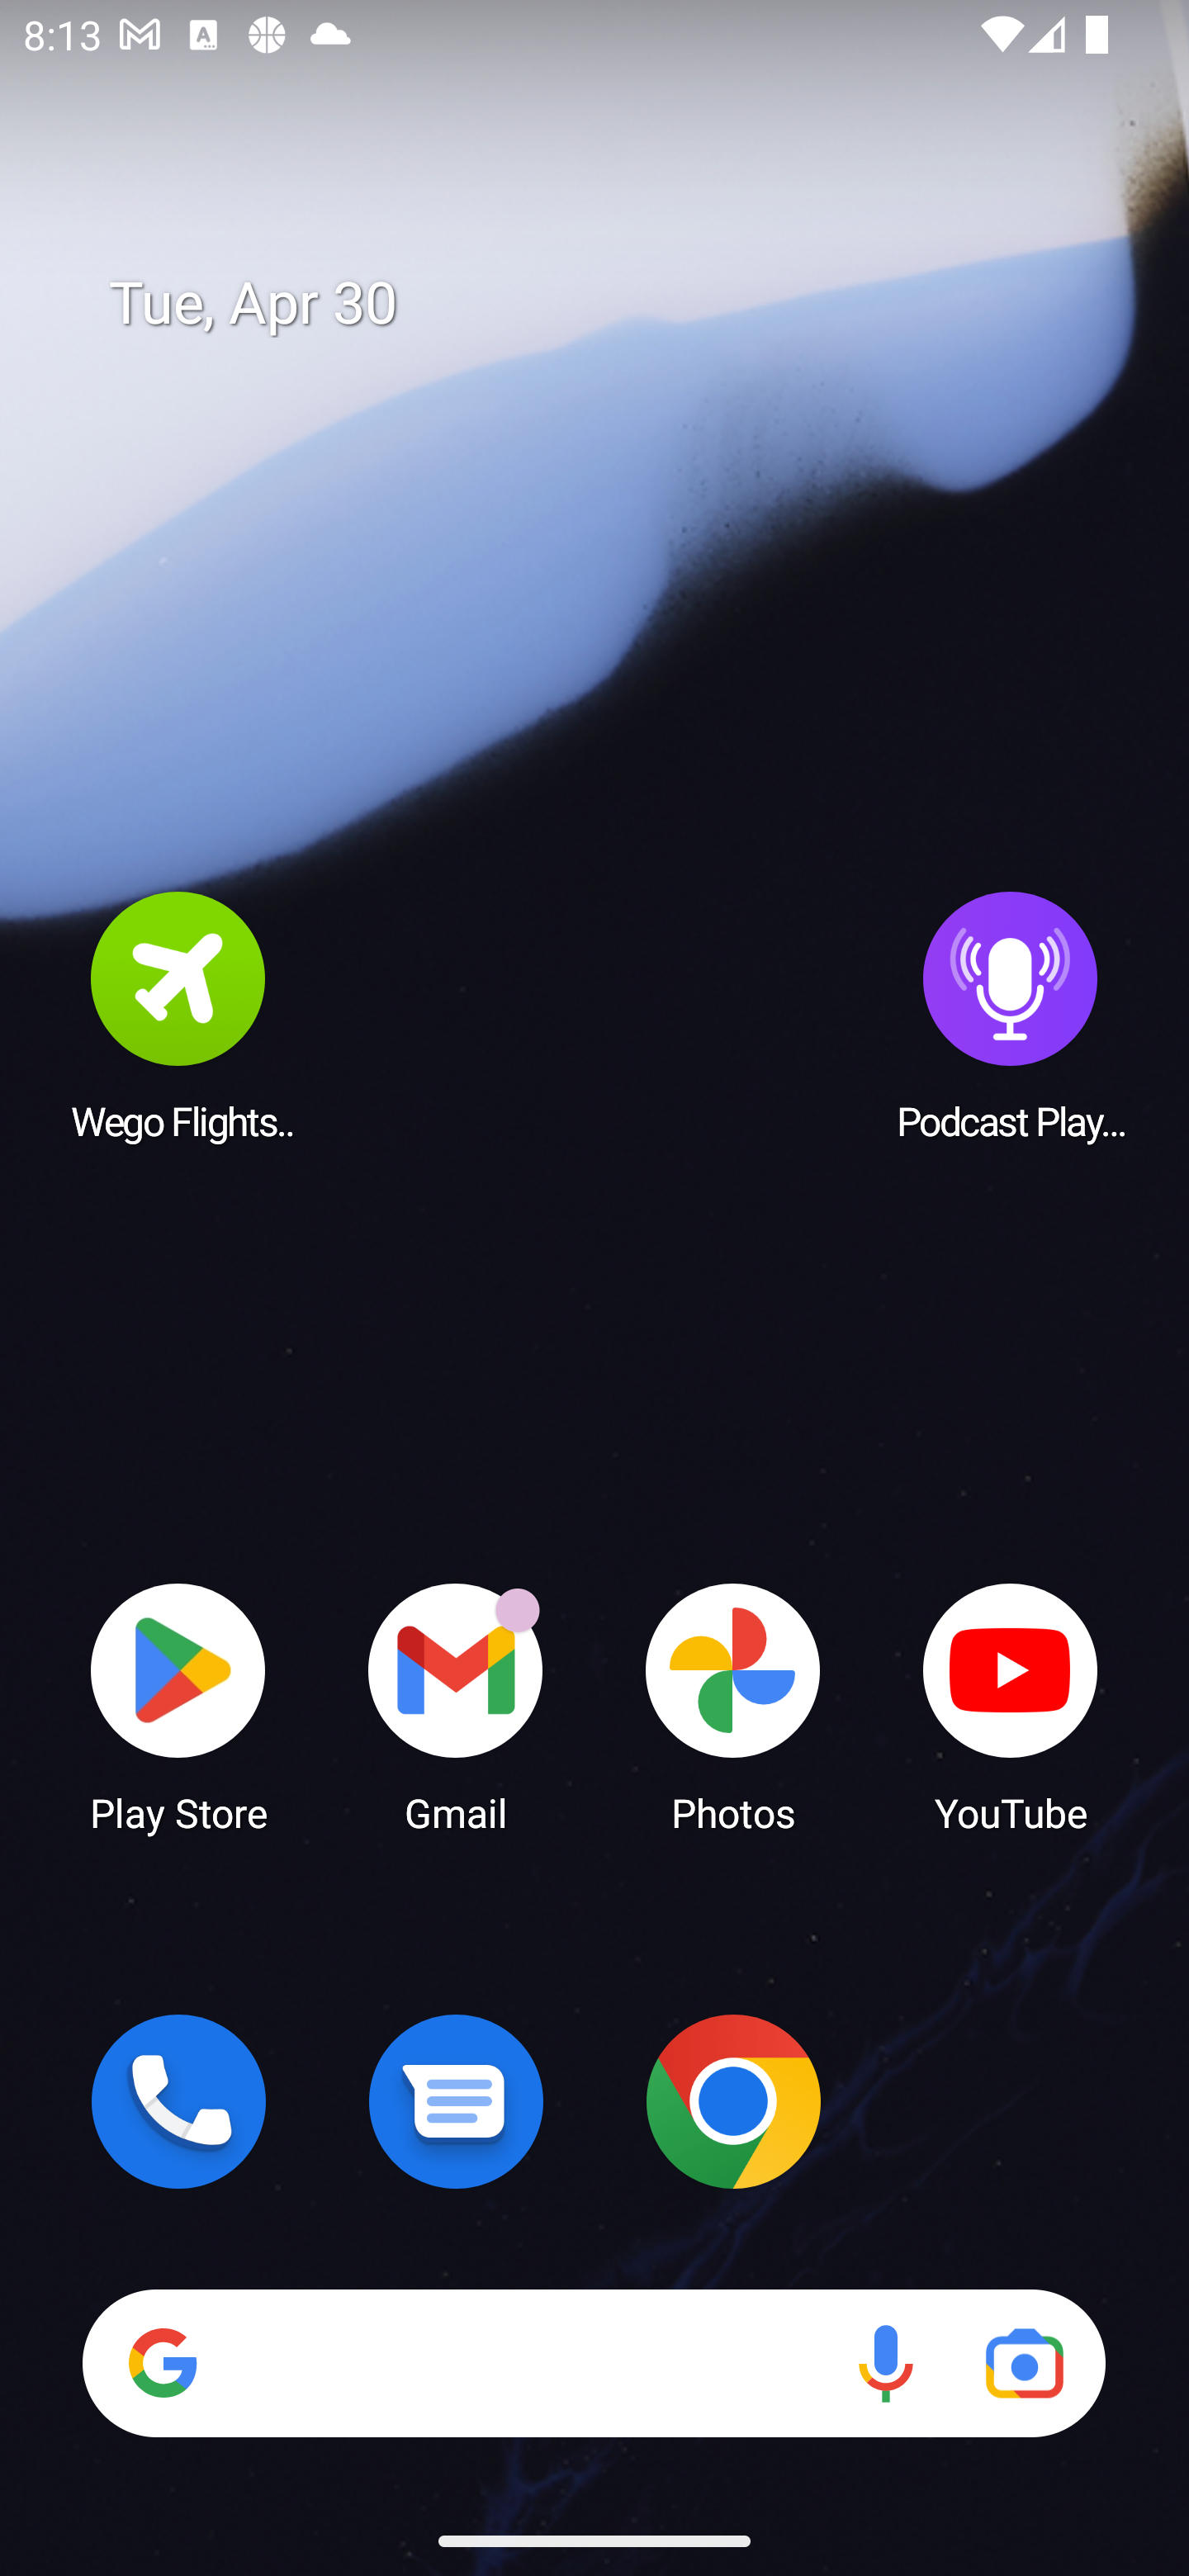  I want to click on Gmail Gmail has 19 notifications, so click(456, 1706).